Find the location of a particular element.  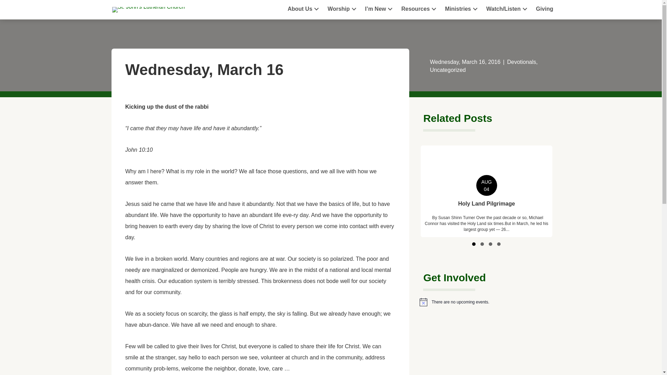

St. John's Lutheran Church is located at coordinates (148, 10).